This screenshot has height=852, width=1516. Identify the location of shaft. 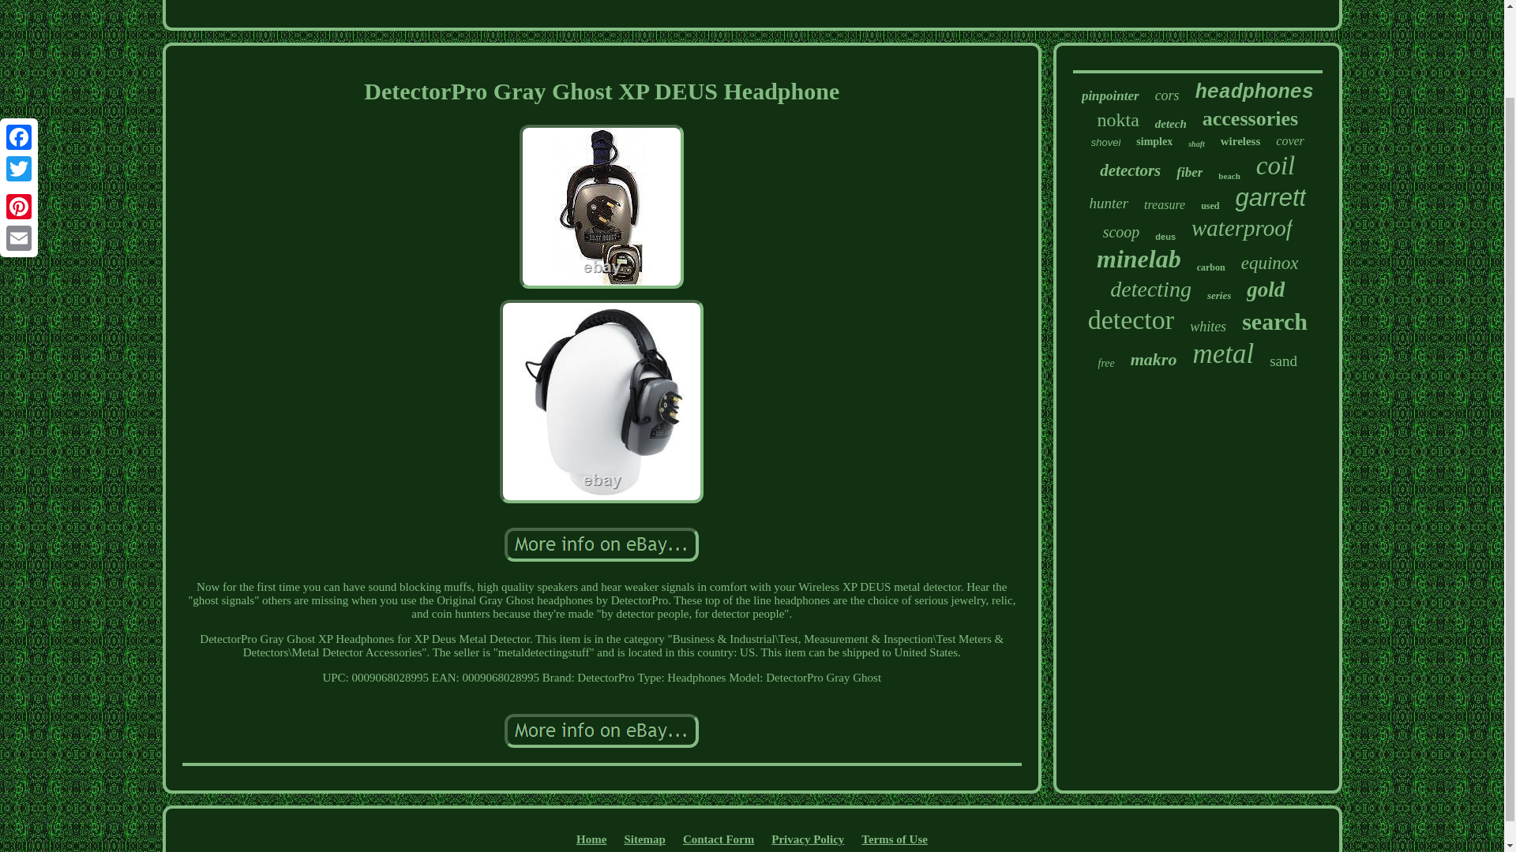
(1197, 144).